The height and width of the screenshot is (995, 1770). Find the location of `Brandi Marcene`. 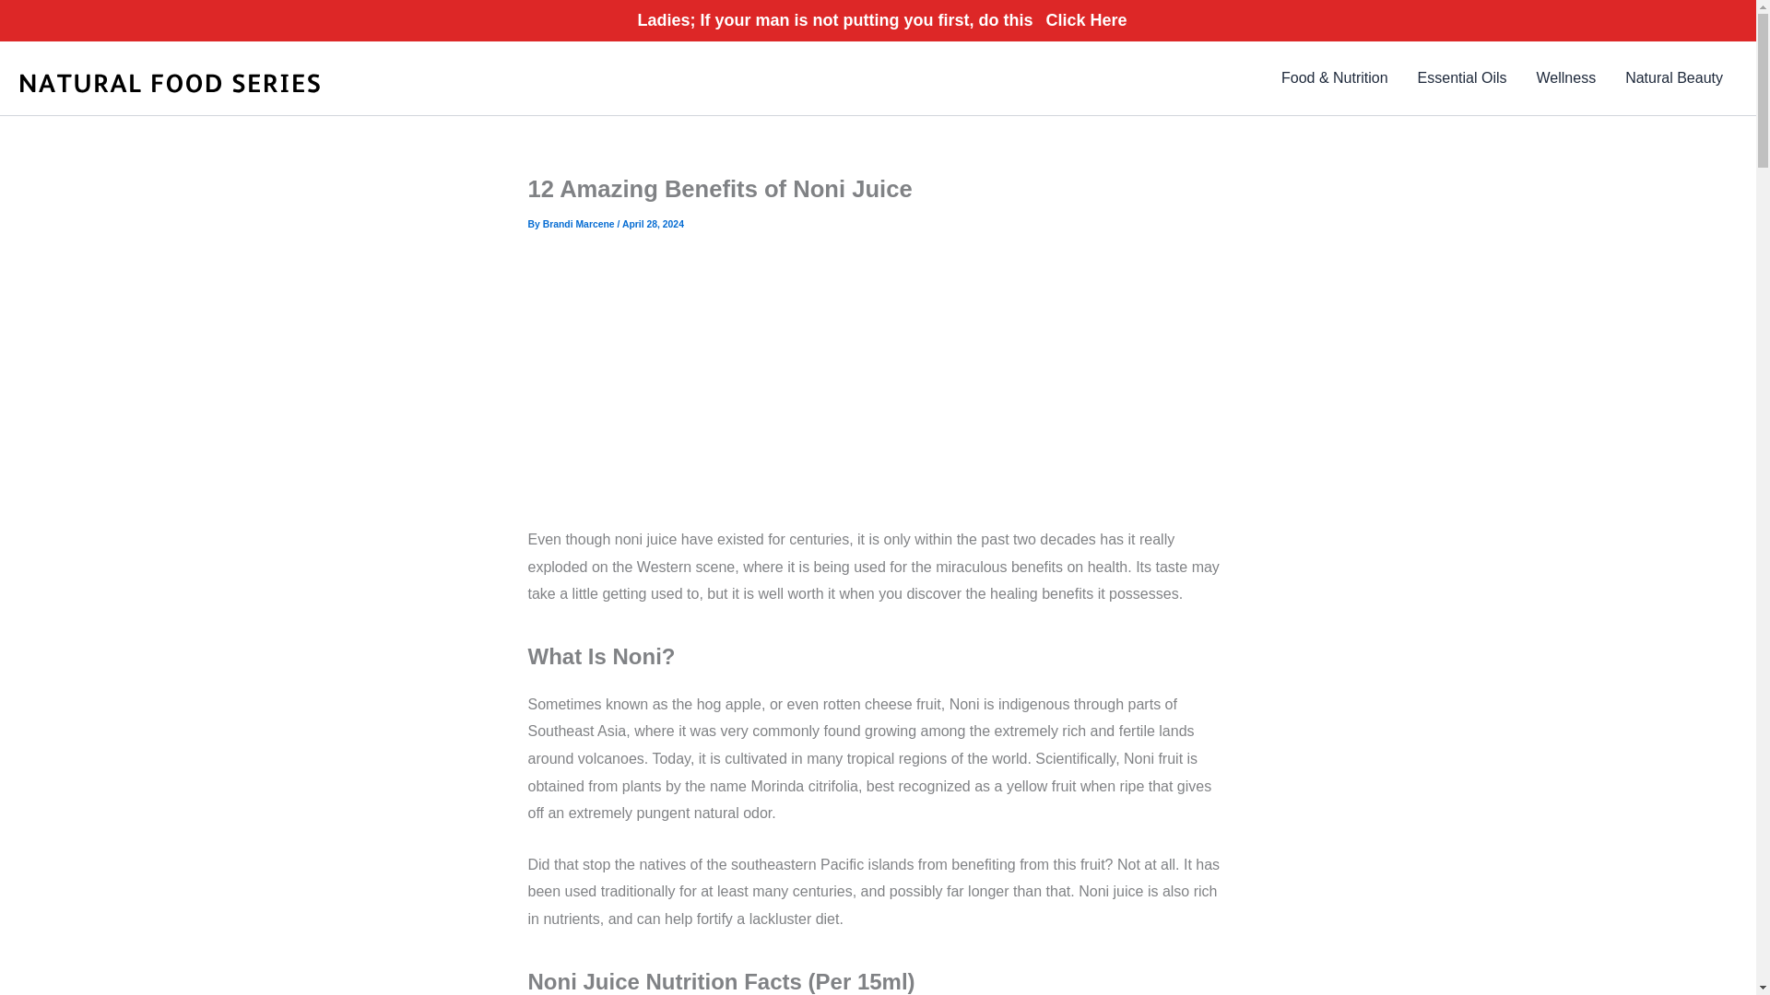

Brandi Marcene is located at coordinates (581, 224).